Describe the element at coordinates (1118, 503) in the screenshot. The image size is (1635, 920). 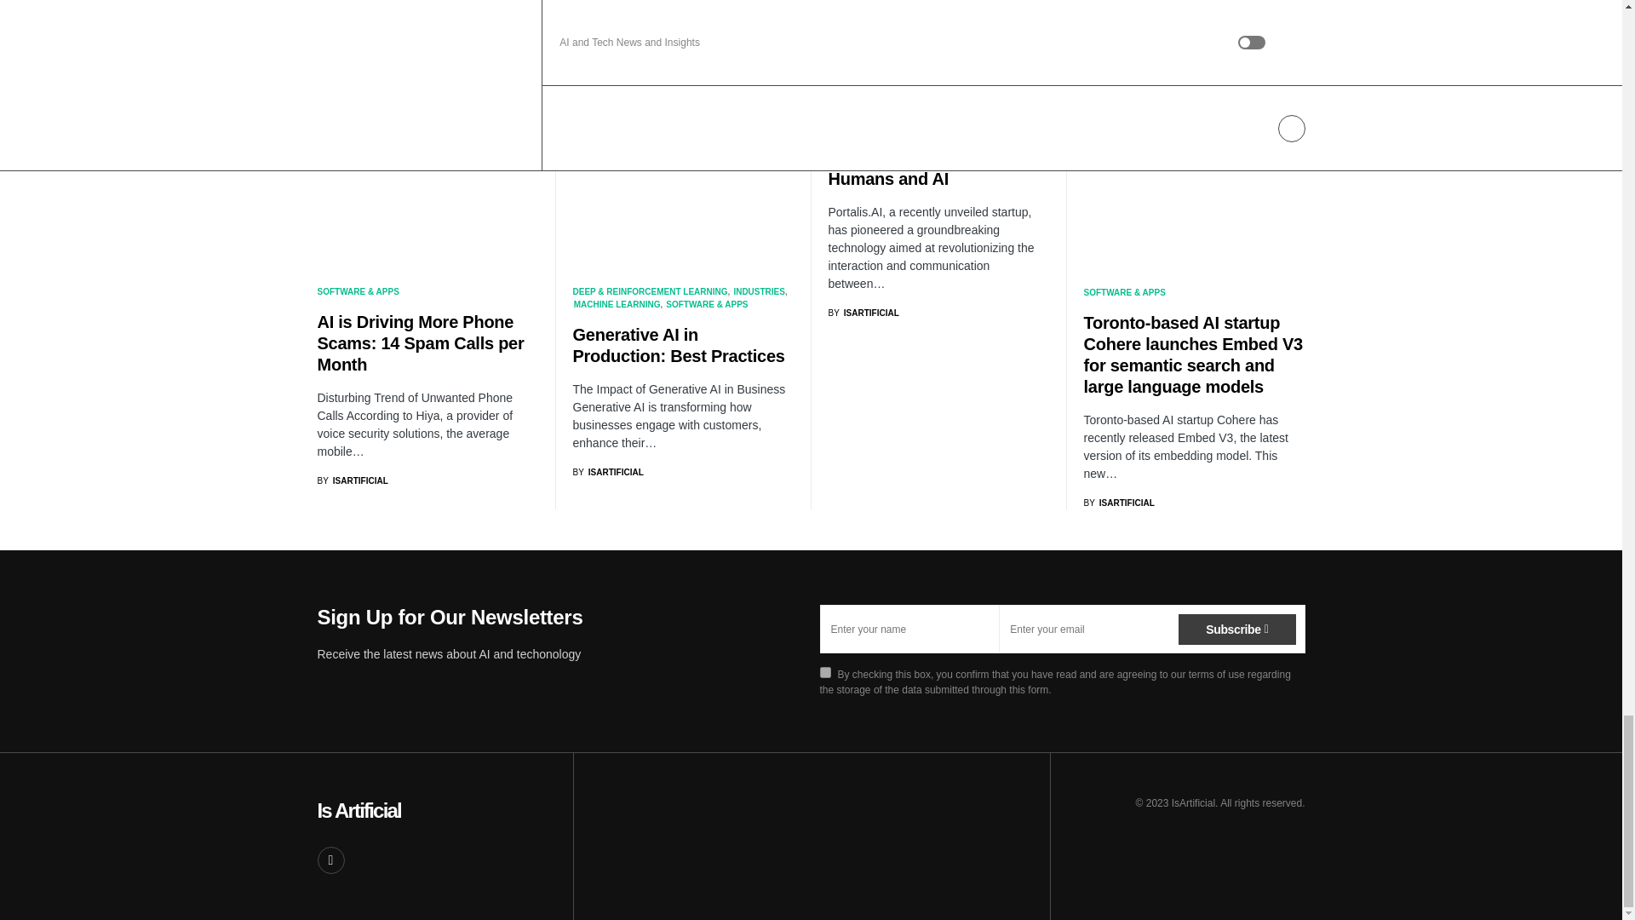
I see `View all posts by IsArtificial` at that location.